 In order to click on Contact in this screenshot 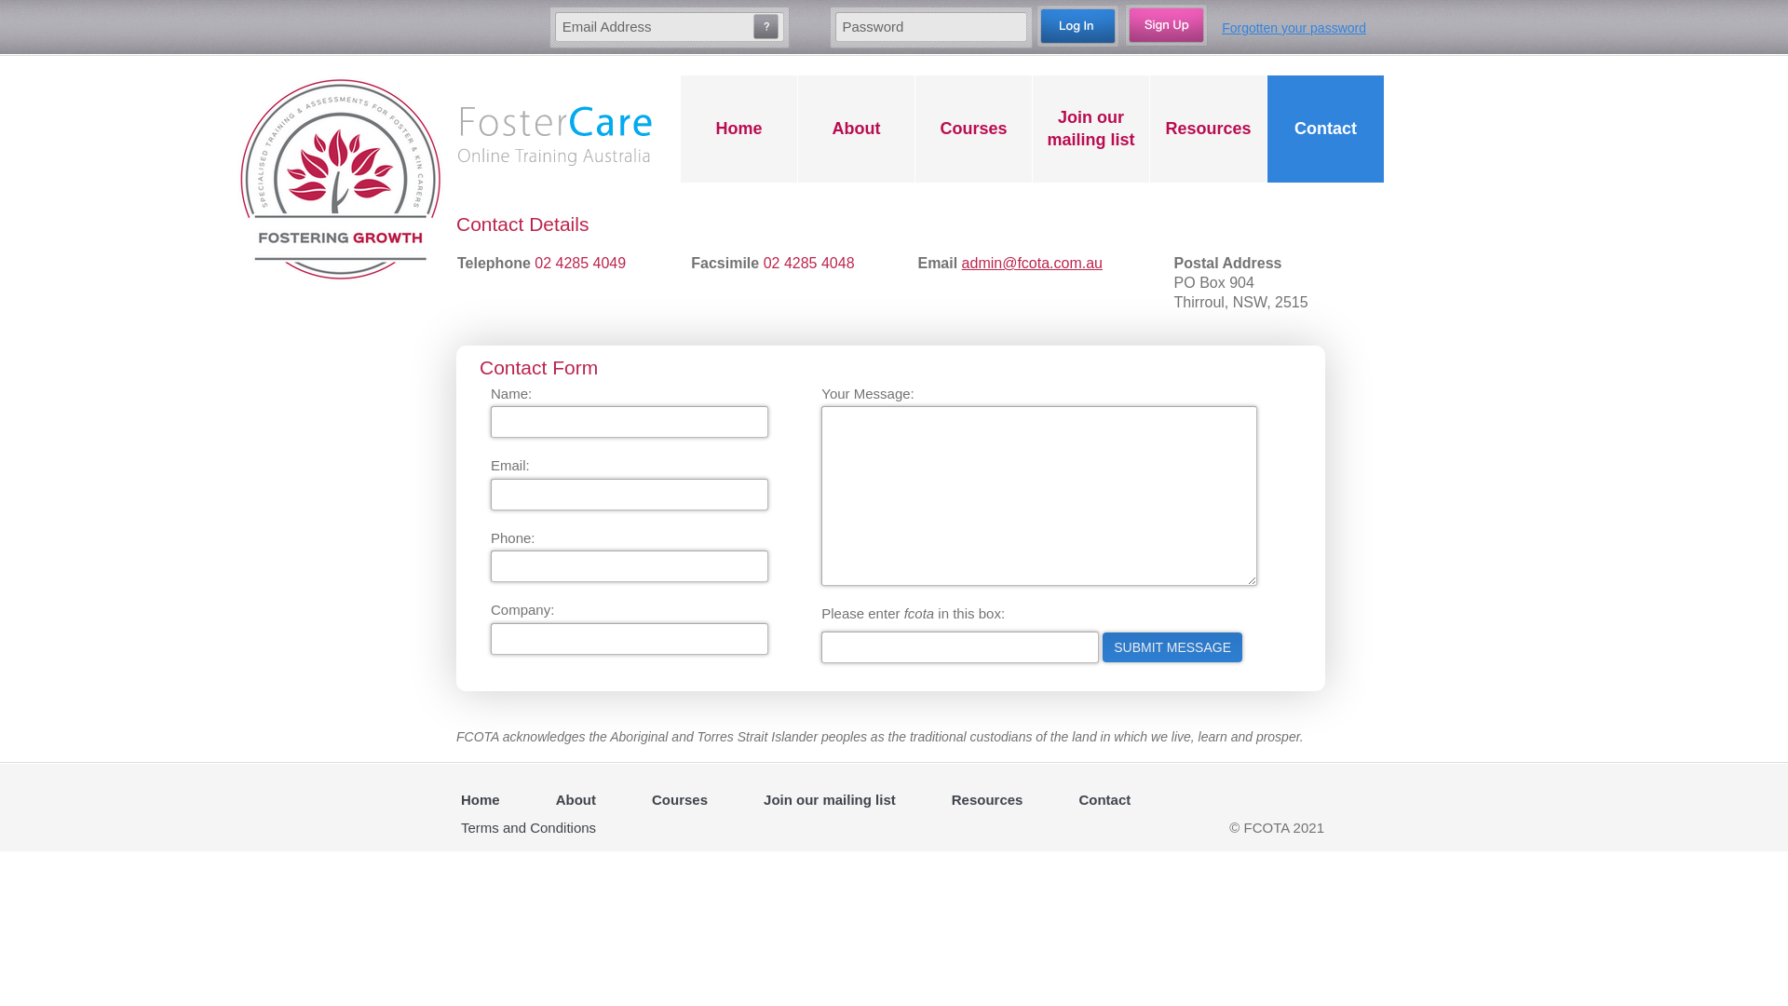, I will do `click(1326, 129)`.